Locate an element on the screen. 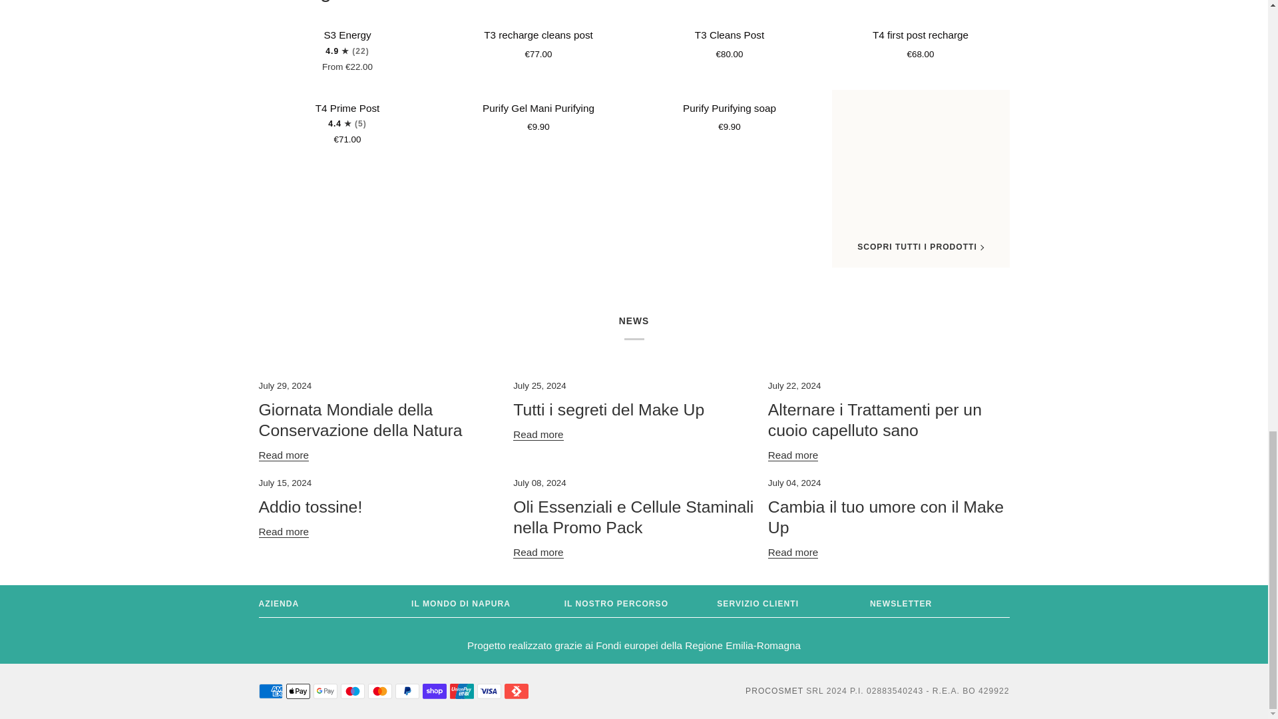  APPLE PAY is located at coordinates (298, 691).